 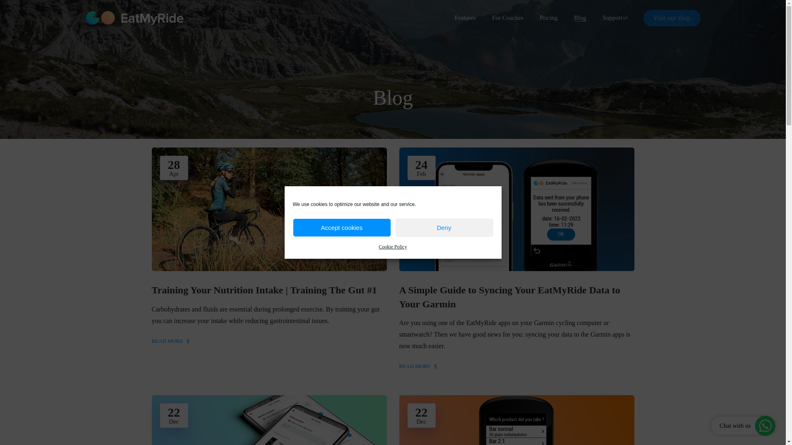 What do you see at coordinates (418, 366) in the screenshot?
I see `READ MORE` at bounding box center [418, 366].